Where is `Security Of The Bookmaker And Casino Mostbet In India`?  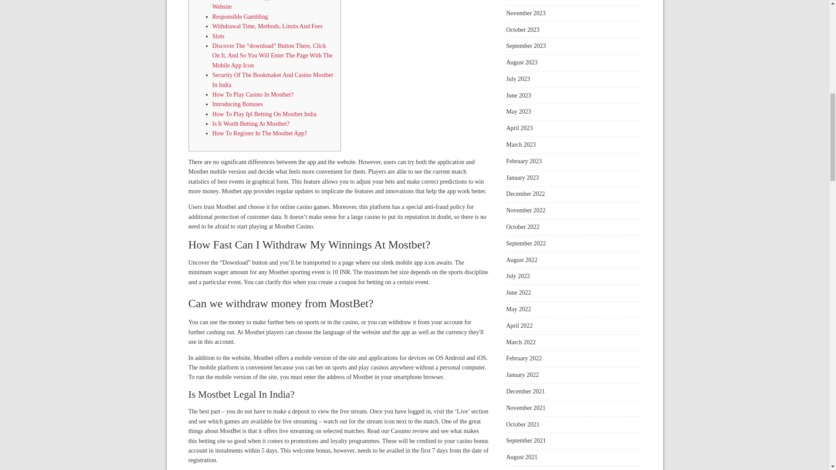
Security Of The Bookmaker And Casino Mostbet In India is located at coordinates (273, 80).